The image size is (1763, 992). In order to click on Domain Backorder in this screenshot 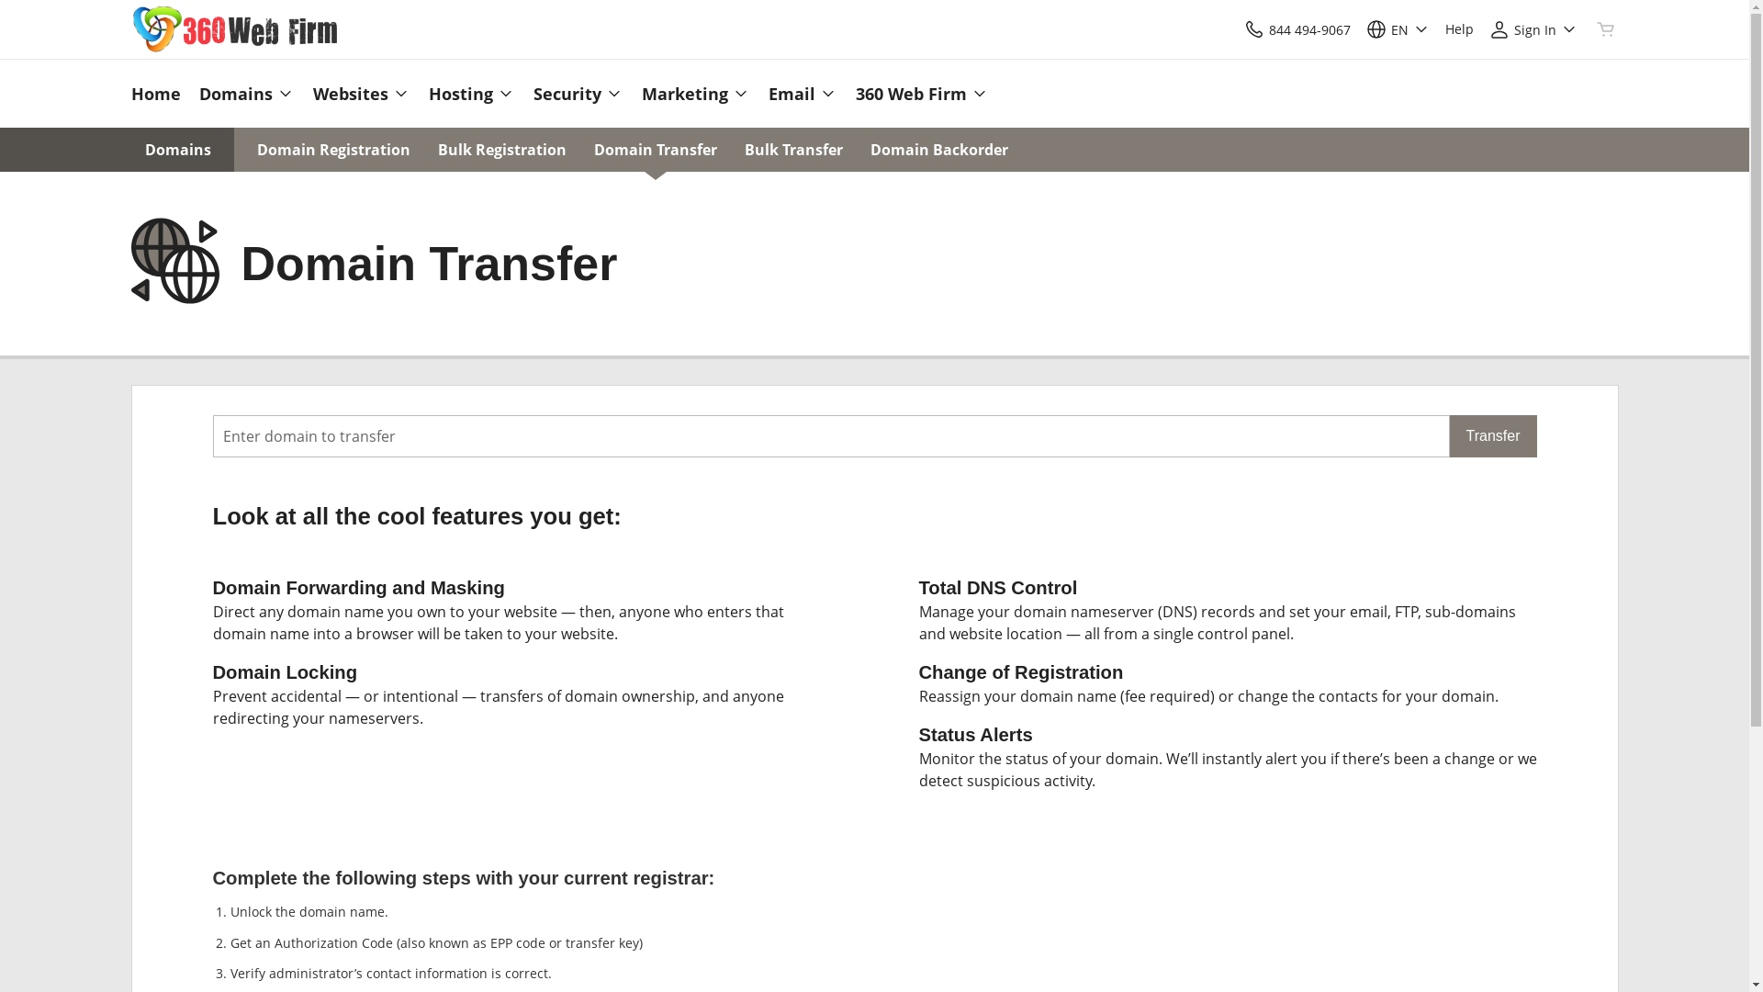, I will do `click(939, 150)`.